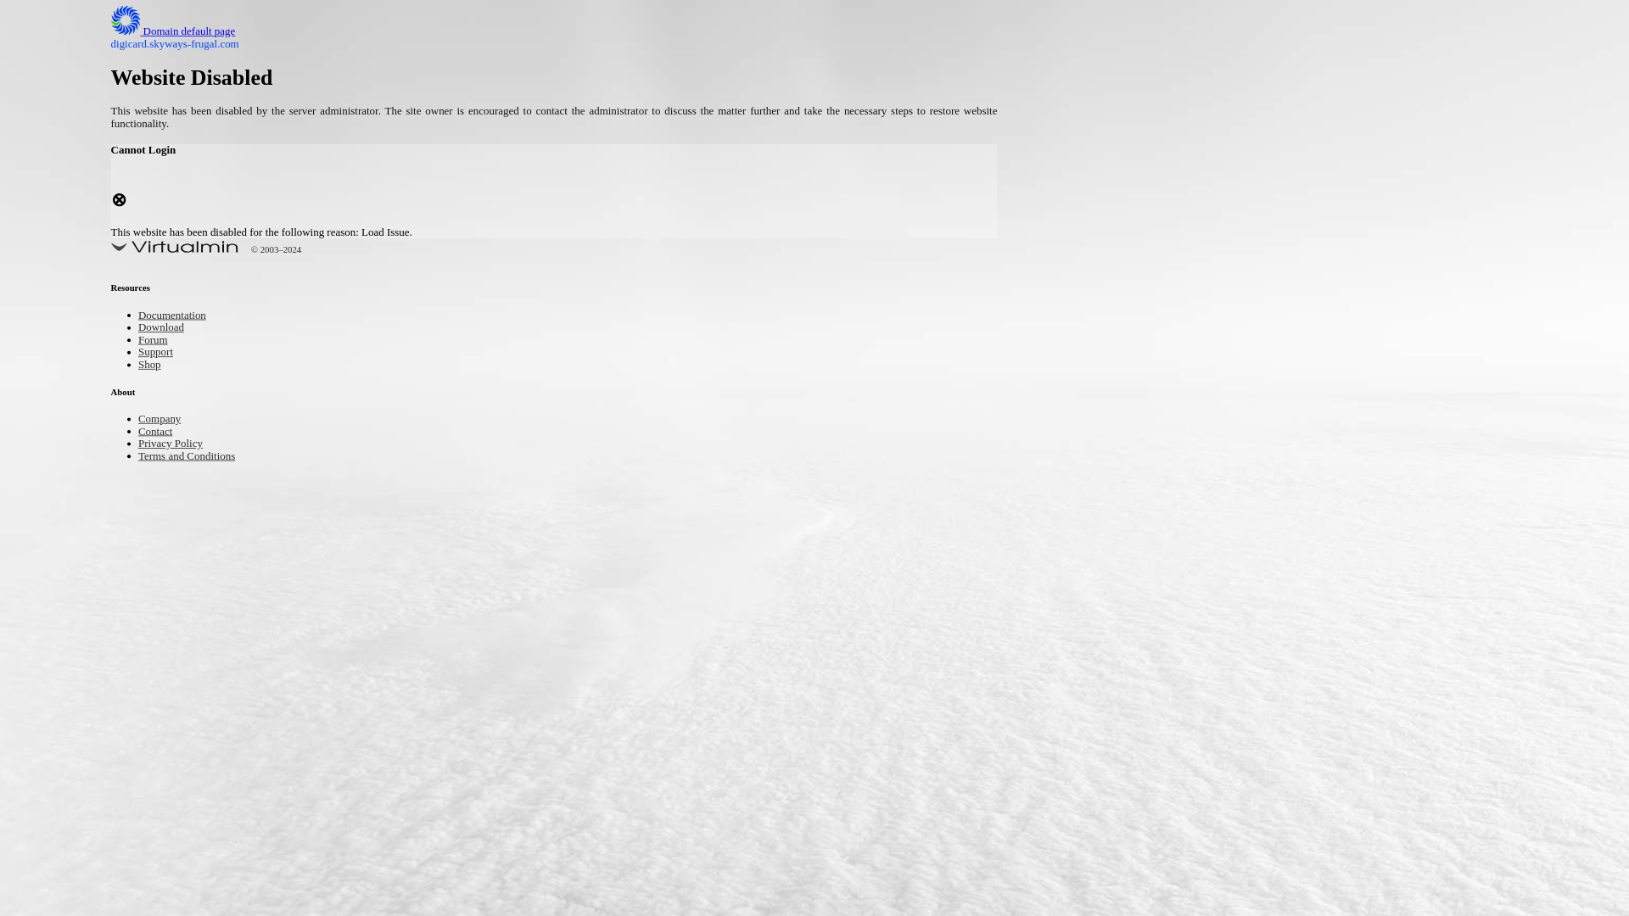 The height and width of the screenshot is (916, 1629). Describe the element at coordinates (198, 456) in the screenshot. I see `Terms and Conditions` at that location.